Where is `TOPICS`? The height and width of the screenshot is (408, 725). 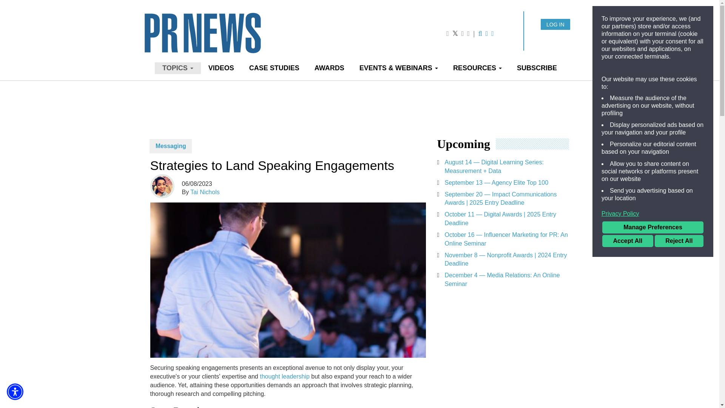
TOPICS is located at coordinates (177, 68).